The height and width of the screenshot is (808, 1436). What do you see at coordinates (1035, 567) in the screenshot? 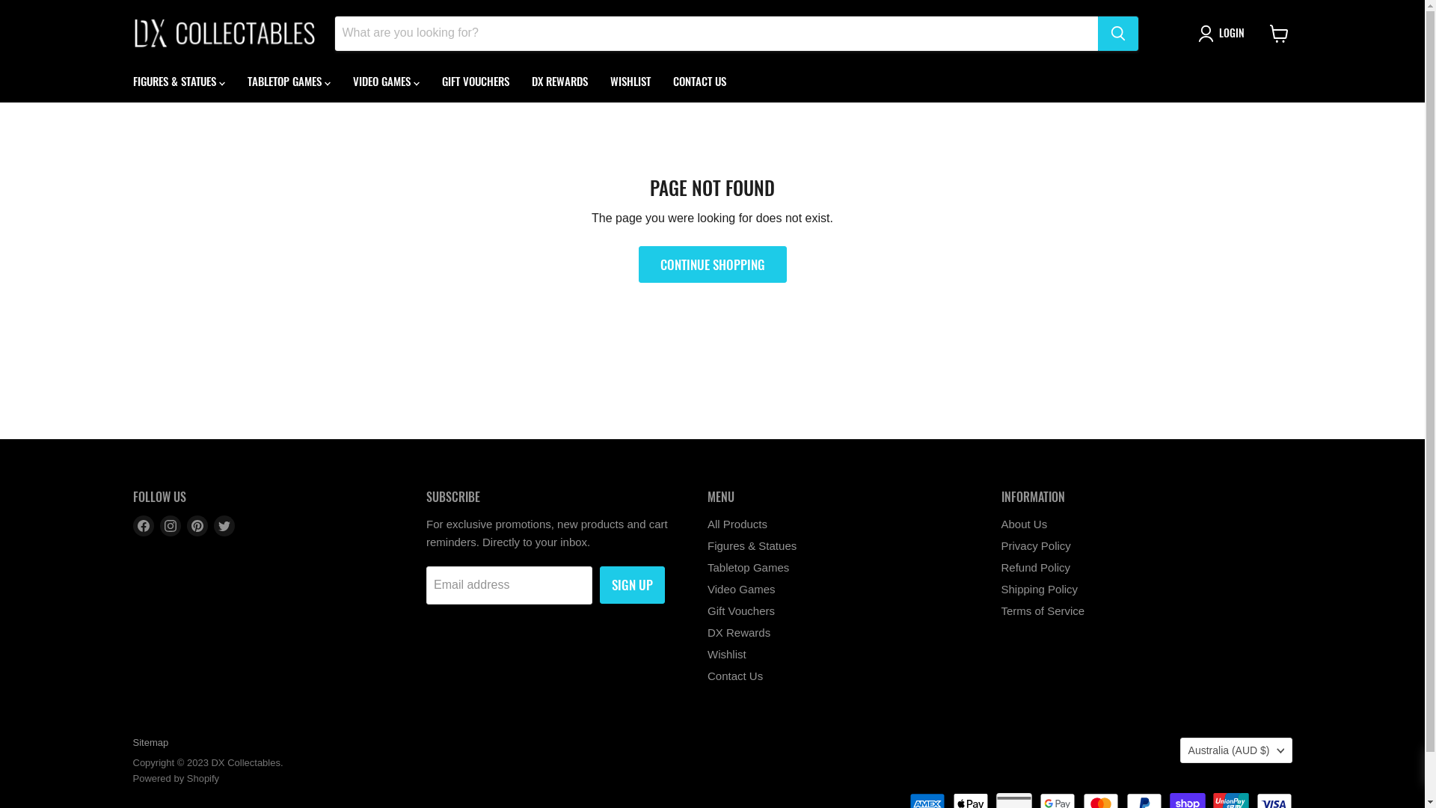
I see `Refund Policy` at bounding box center [1035, 567].